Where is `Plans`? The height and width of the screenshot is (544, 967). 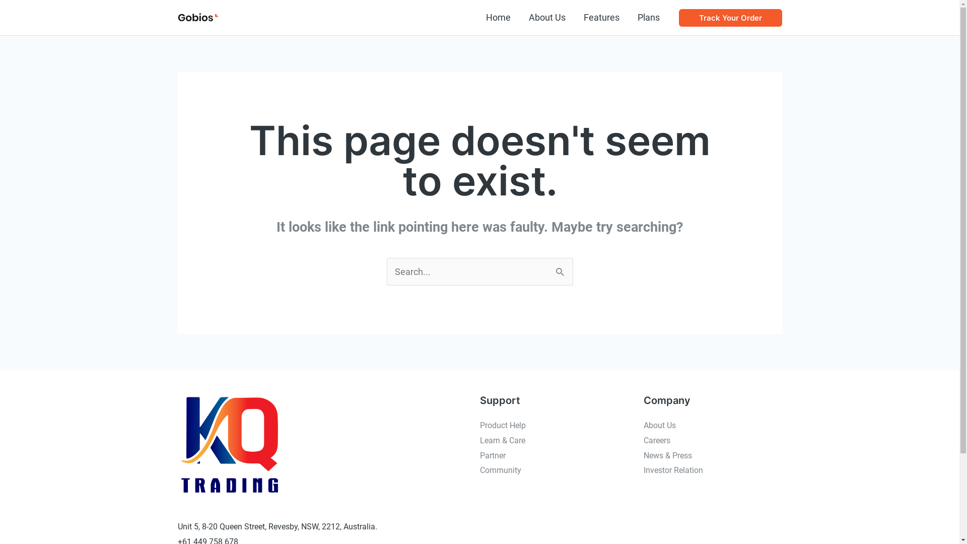
Plans is located at coordinates (649, 18).